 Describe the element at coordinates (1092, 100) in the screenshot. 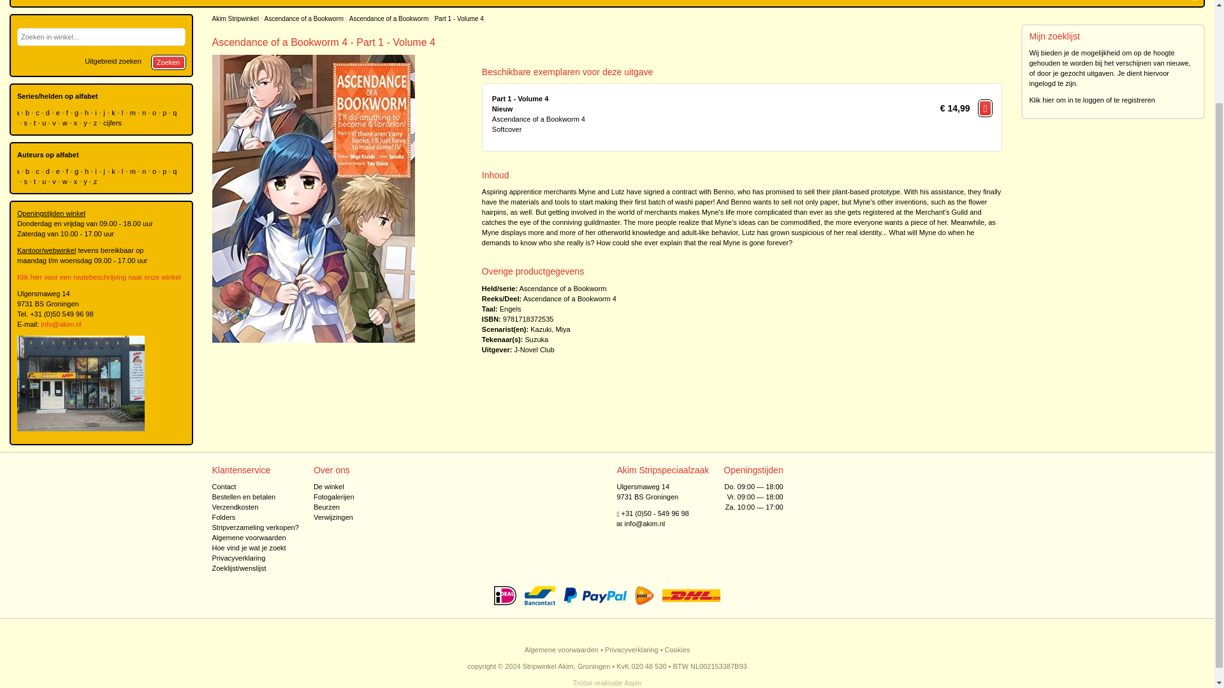

I see `Klik hier om in te loggen of te registreren` at that location.